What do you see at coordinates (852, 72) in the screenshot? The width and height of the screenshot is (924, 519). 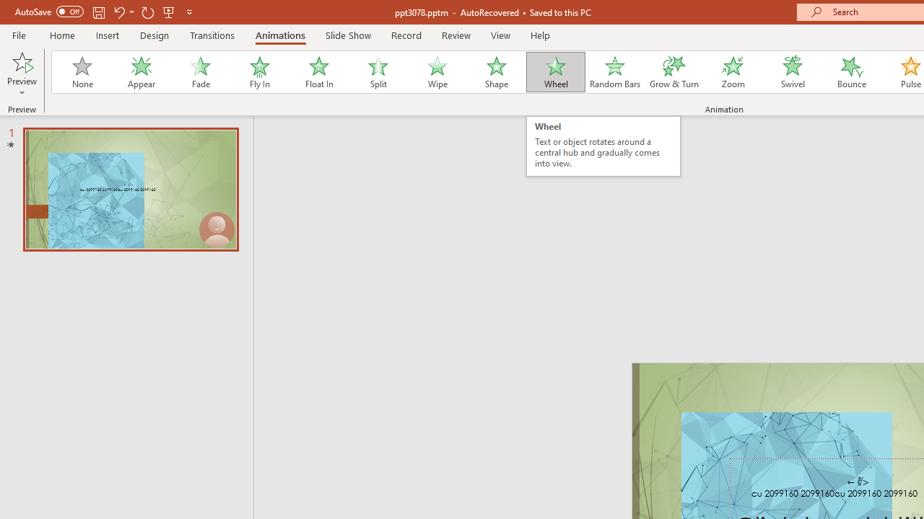 I see `Bounce` at bounding box center [852, 72].